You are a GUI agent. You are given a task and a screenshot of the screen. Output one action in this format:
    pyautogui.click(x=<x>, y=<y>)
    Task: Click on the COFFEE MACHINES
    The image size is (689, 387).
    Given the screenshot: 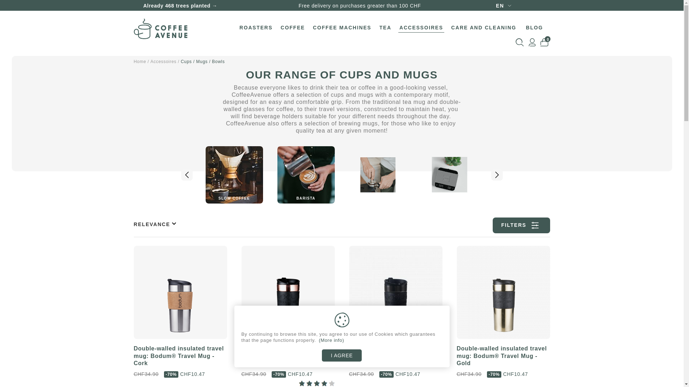 What is the action you would take?
    pyautogui.click(x=342, y=28)
    